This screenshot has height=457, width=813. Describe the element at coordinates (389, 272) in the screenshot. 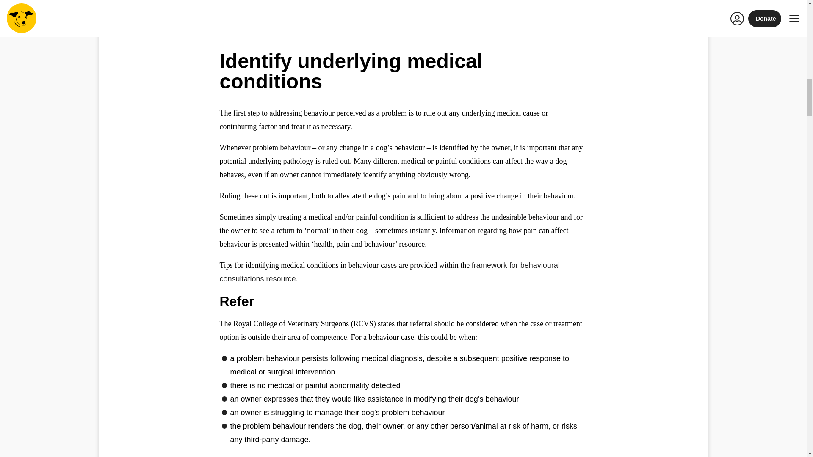

I see `Framework for behavioural consultations` at that location.